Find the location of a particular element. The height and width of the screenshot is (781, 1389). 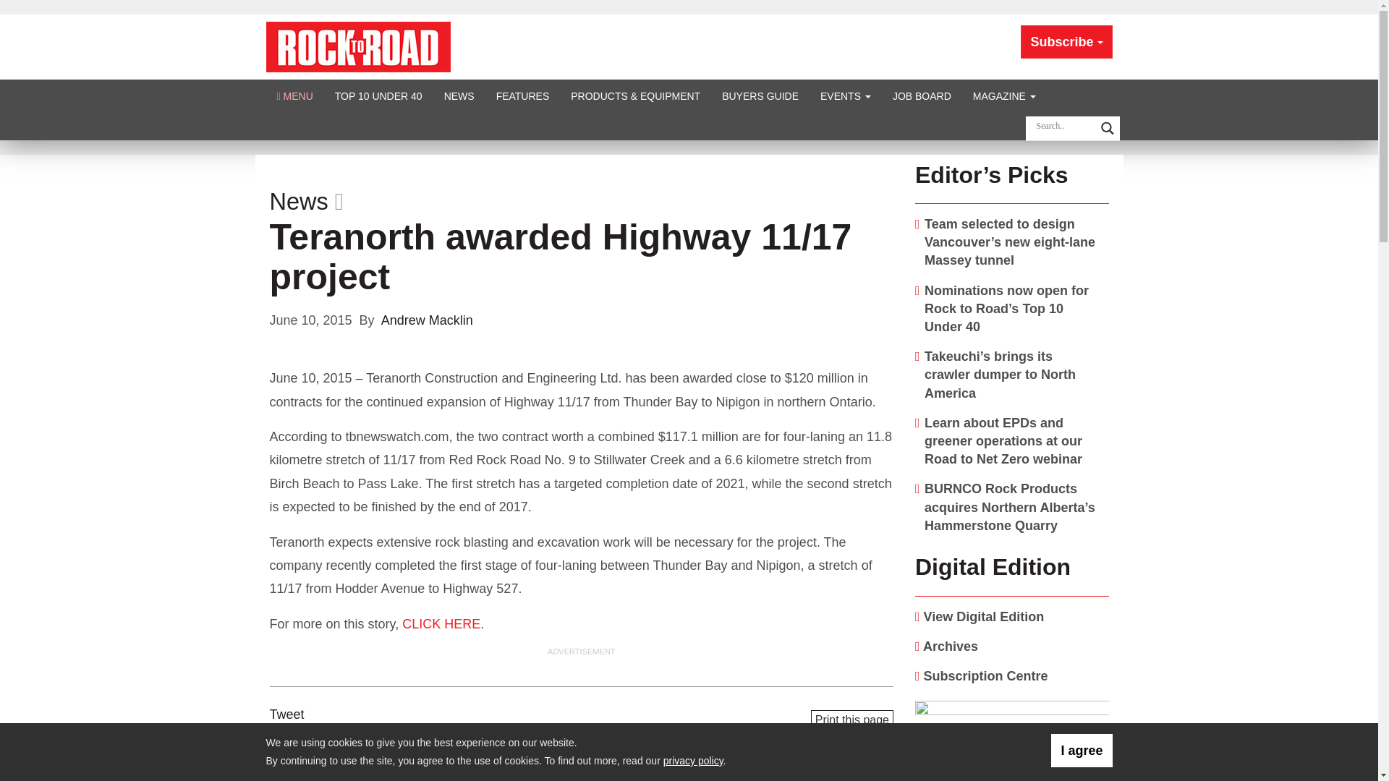

BUYERS GUIDE is located at coordinates (760, 95).